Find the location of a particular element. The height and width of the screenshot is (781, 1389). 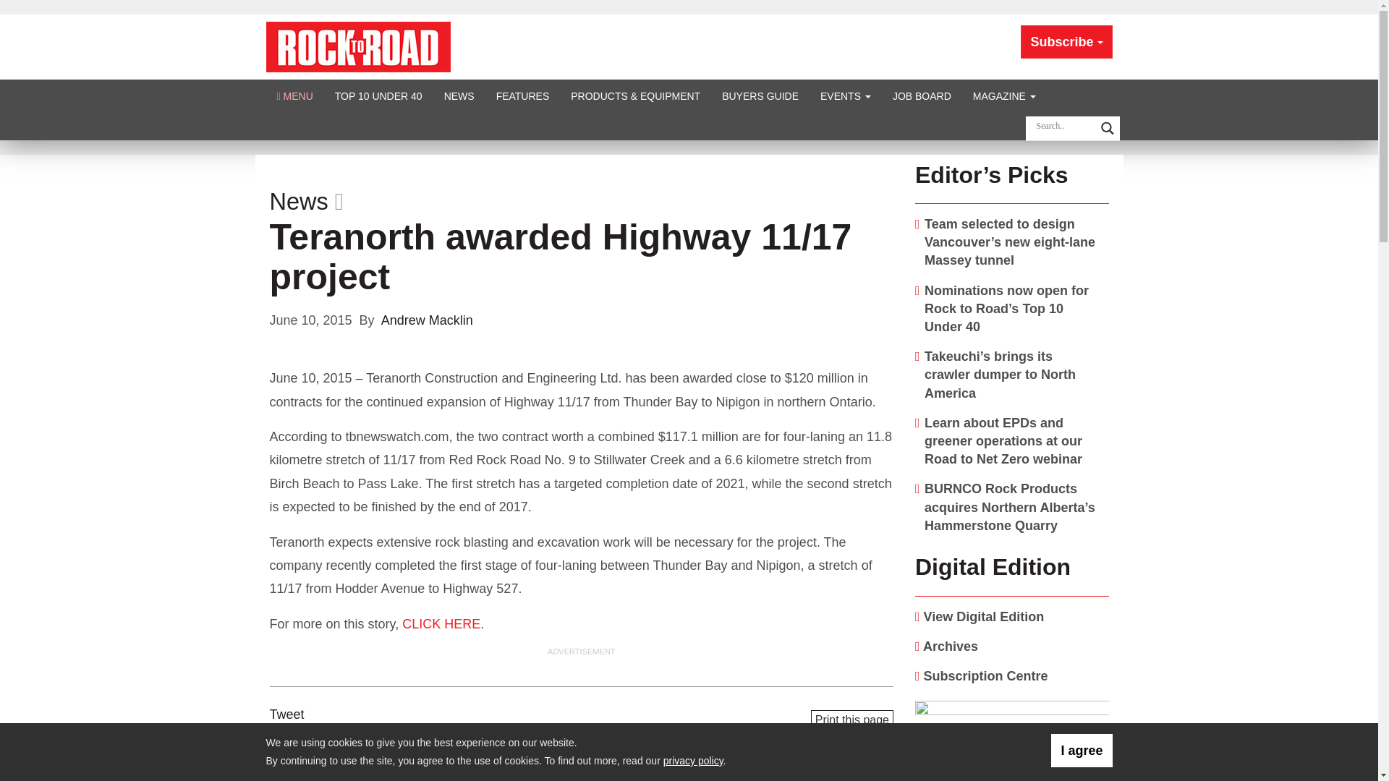

BUYERS GUIDE is located at coordinates (760, 95).